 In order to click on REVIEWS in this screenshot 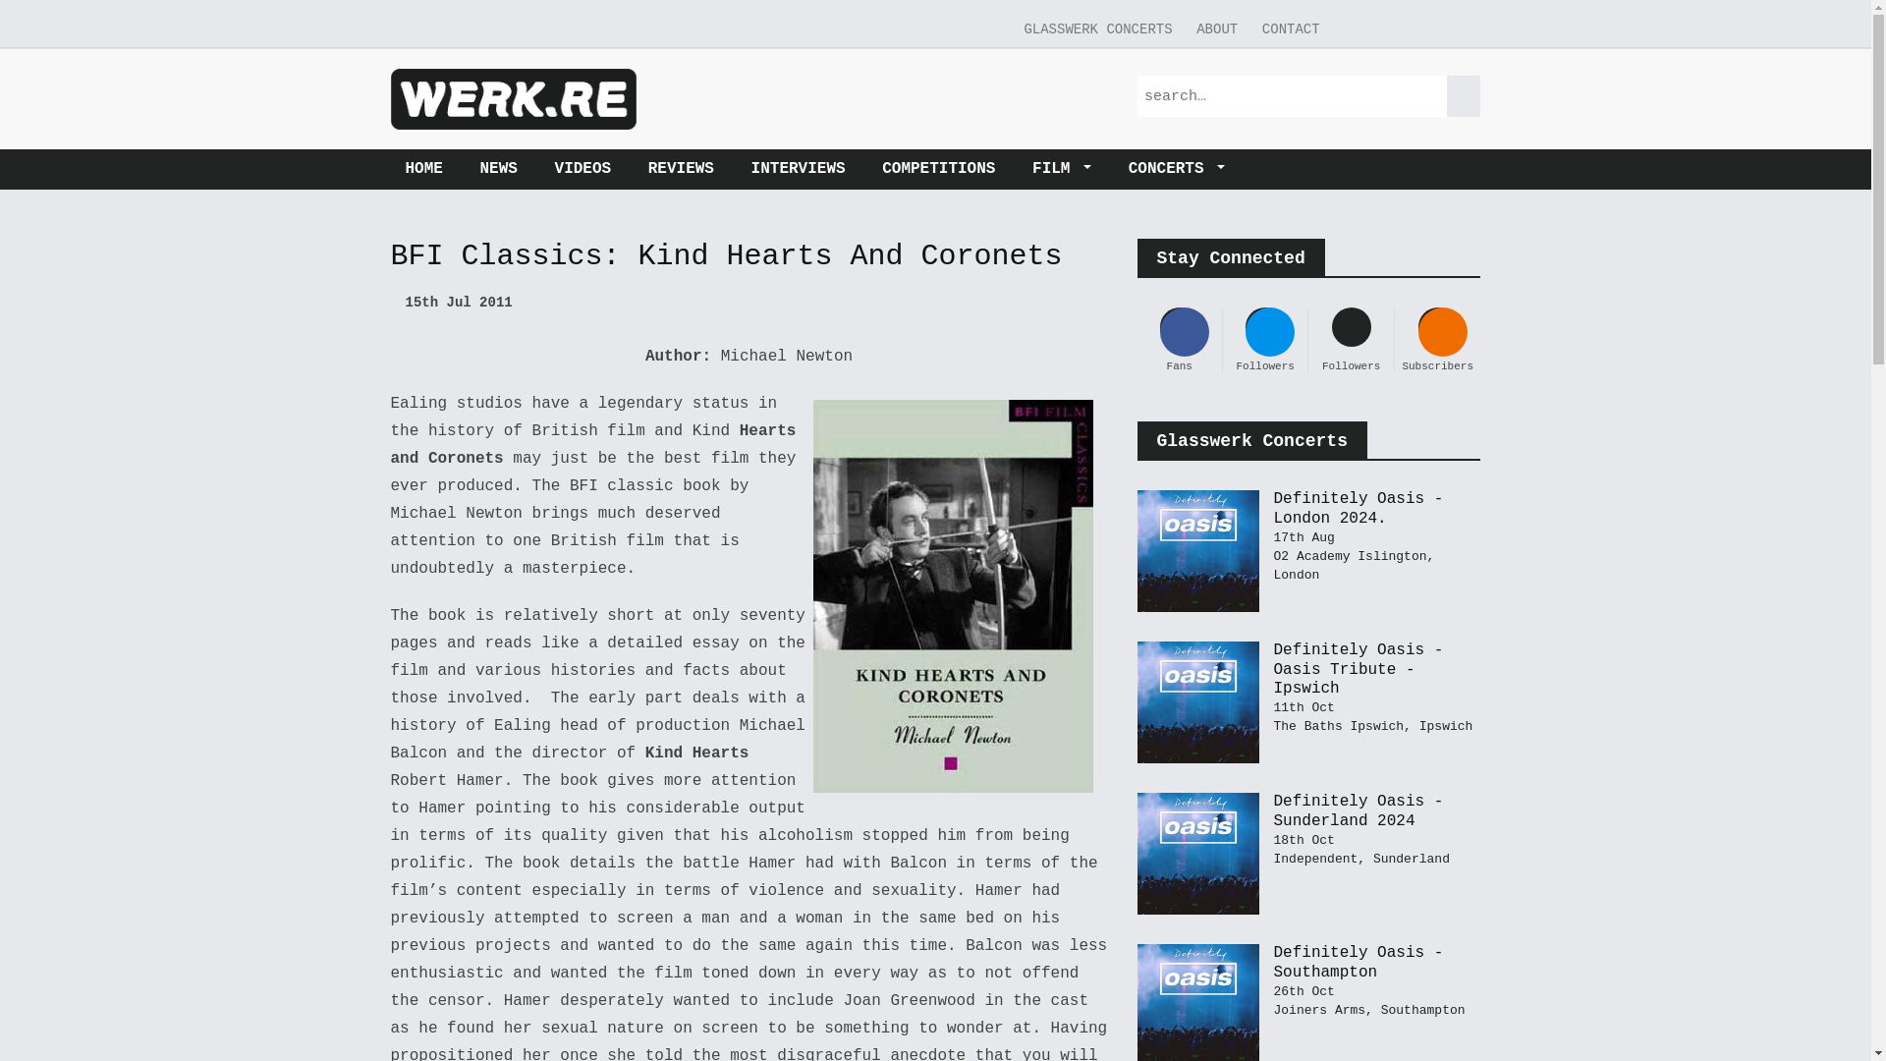, I will do `click(681, 169)`.